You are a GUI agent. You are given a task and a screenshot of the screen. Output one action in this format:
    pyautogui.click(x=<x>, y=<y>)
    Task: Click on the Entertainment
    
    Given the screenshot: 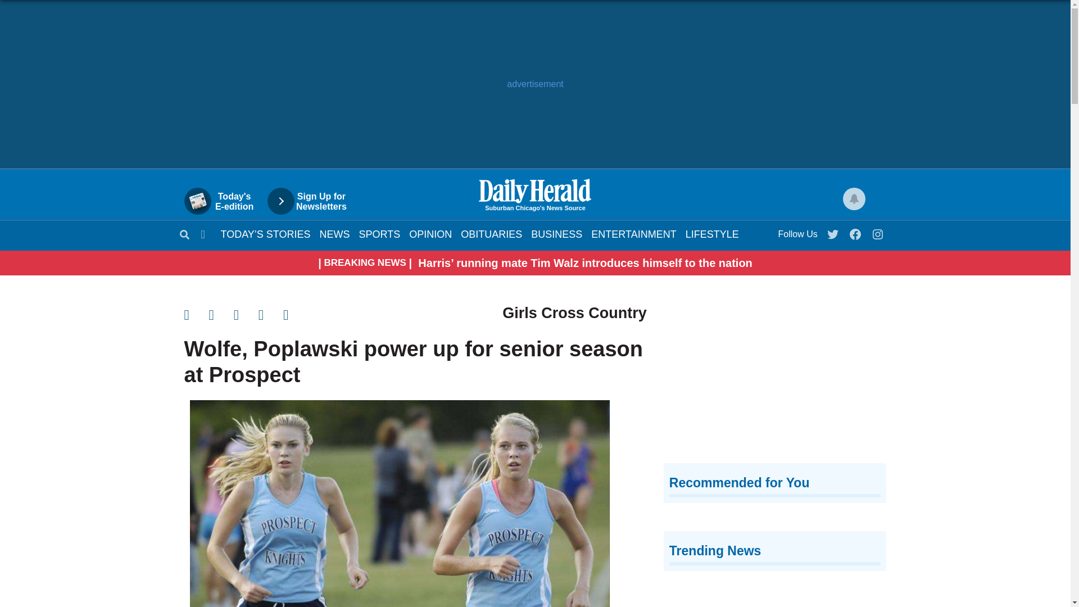 What is the action you would take?
    pyautogui.click(x=634, y=234)
    